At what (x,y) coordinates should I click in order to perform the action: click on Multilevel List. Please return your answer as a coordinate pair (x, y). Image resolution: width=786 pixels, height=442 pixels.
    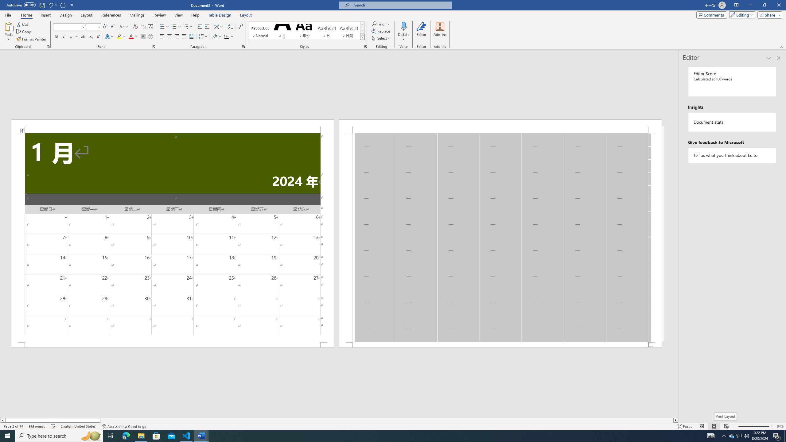
    Looking at the image, I should click on (188, 27).